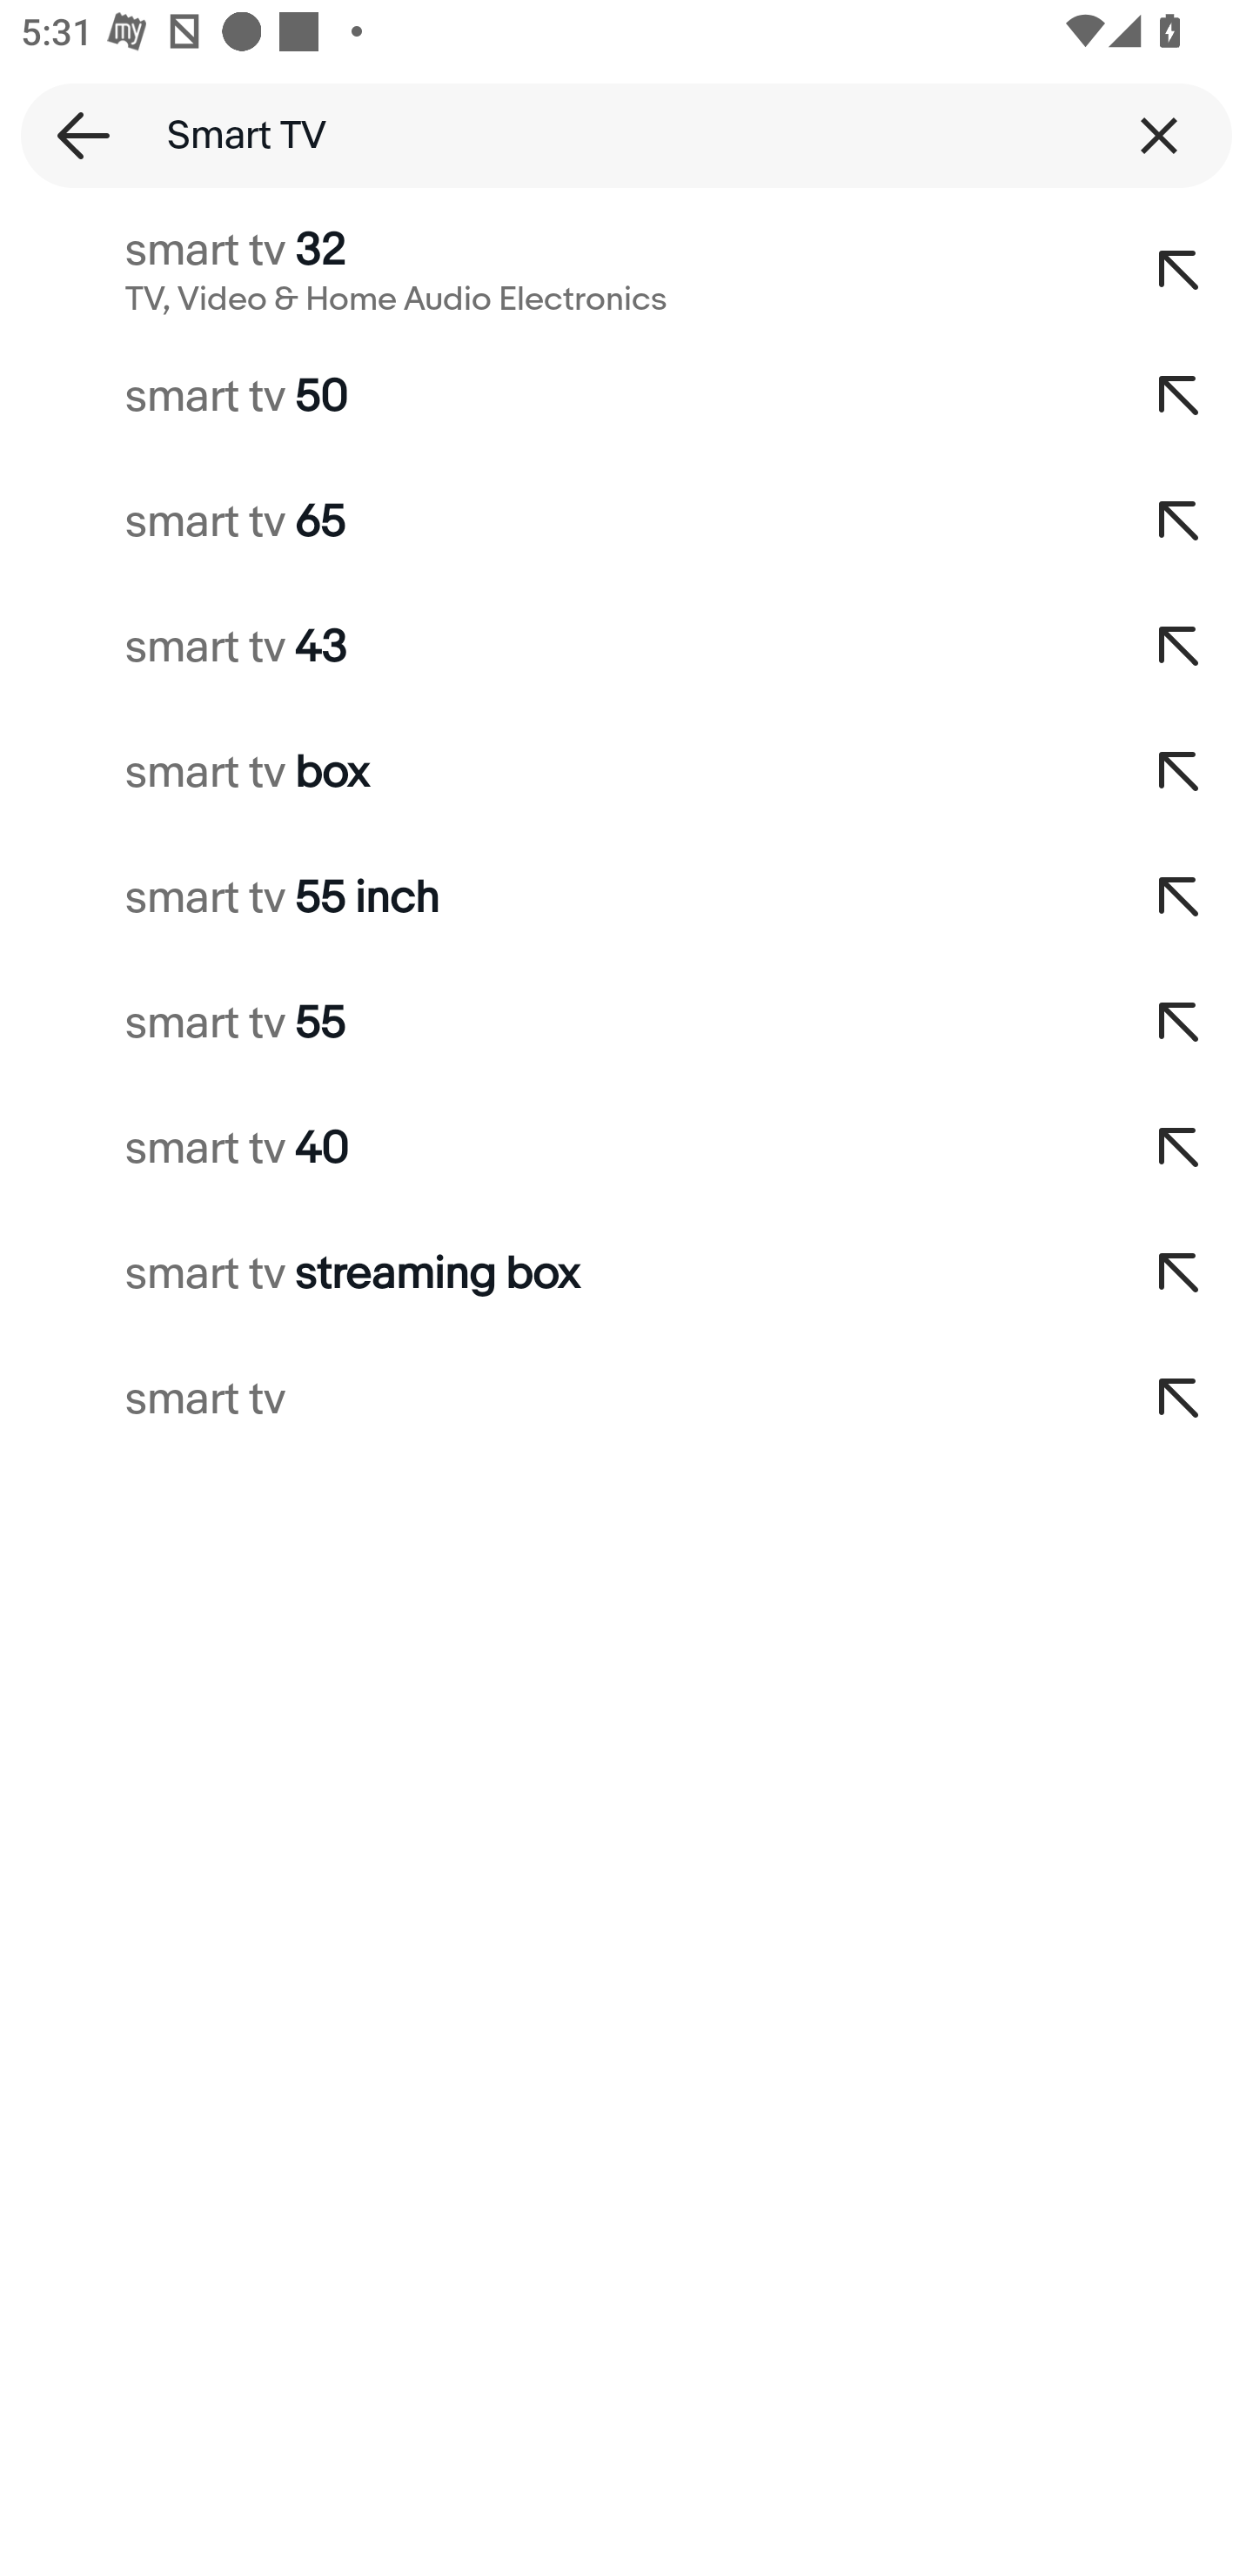  Describe the element at coordinates (73, 135) in the screenshot. I see `Back` at that location.